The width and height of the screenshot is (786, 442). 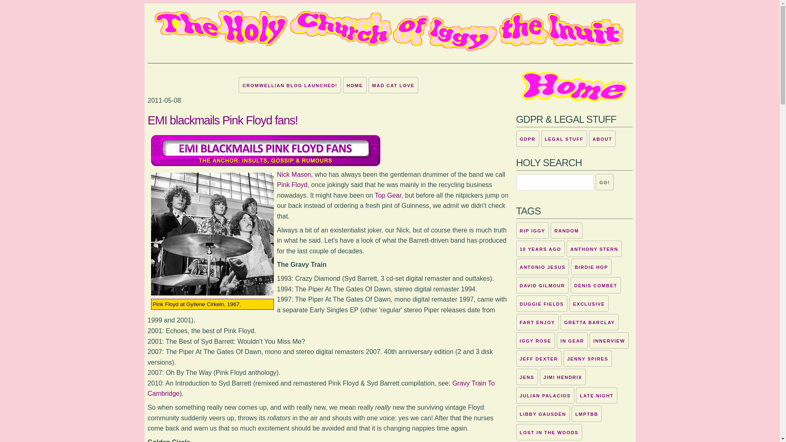 What do you see at coordinates (567, 230) in the screenshot?
I see `RANDOM` at bounding box center [567, 230].